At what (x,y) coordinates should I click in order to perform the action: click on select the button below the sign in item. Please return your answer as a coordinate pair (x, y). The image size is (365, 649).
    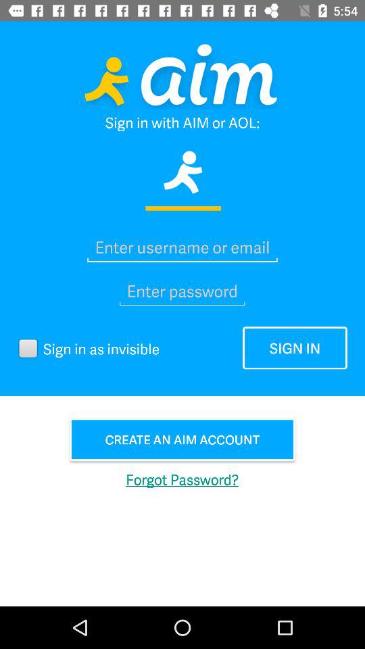
    Looking at the image, I should click on (182, 439).